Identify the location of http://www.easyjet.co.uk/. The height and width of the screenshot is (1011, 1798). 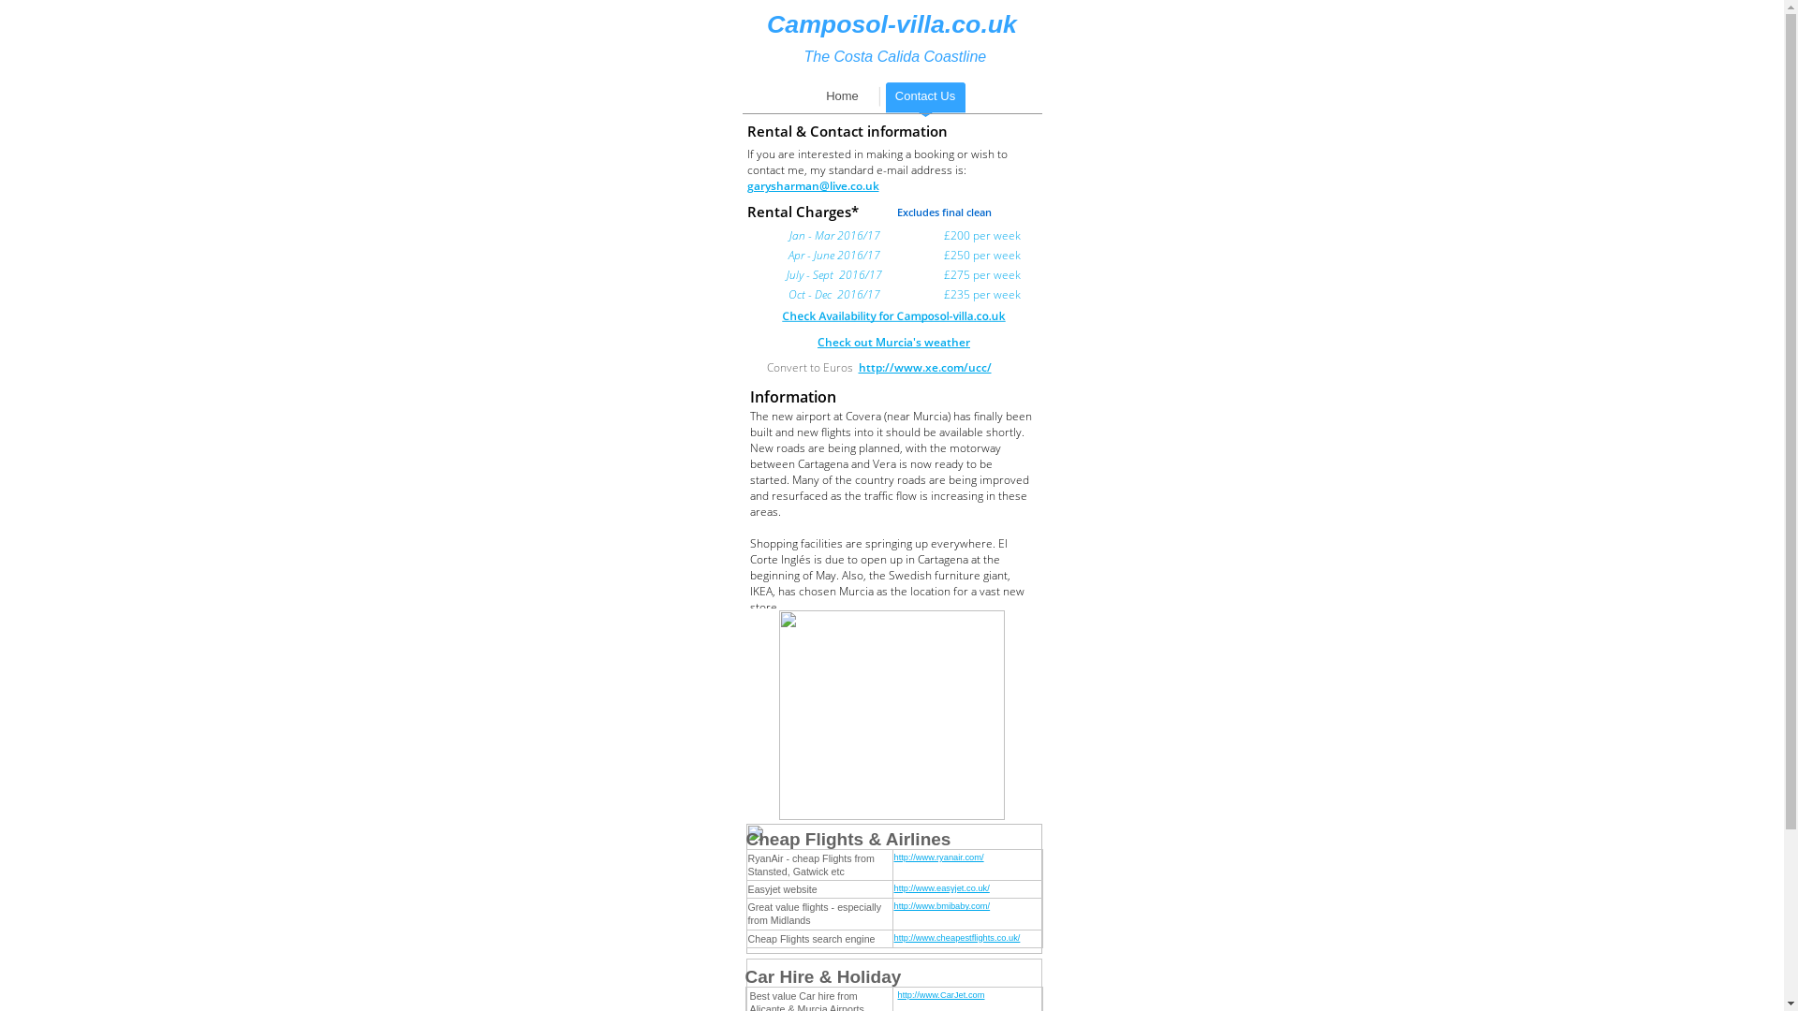
(941, 888).